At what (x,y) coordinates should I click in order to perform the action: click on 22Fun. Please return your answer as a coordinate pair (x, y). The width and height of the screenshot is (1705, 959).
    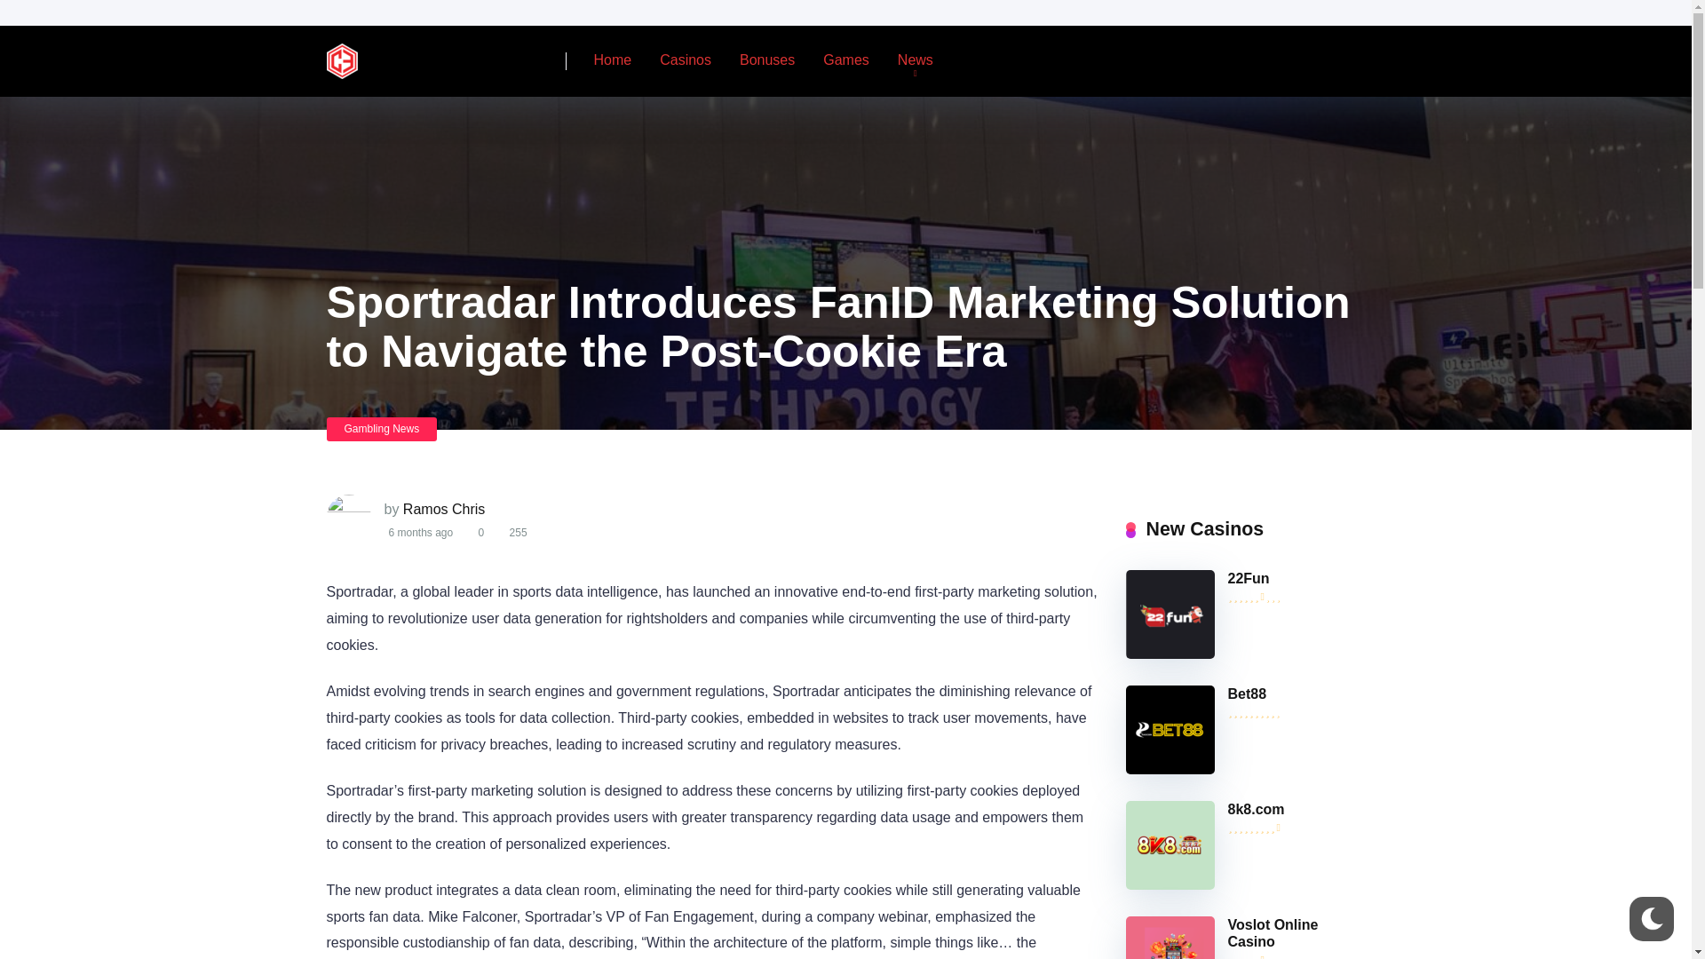
    Looking at the image, I should click on (1248, 578).